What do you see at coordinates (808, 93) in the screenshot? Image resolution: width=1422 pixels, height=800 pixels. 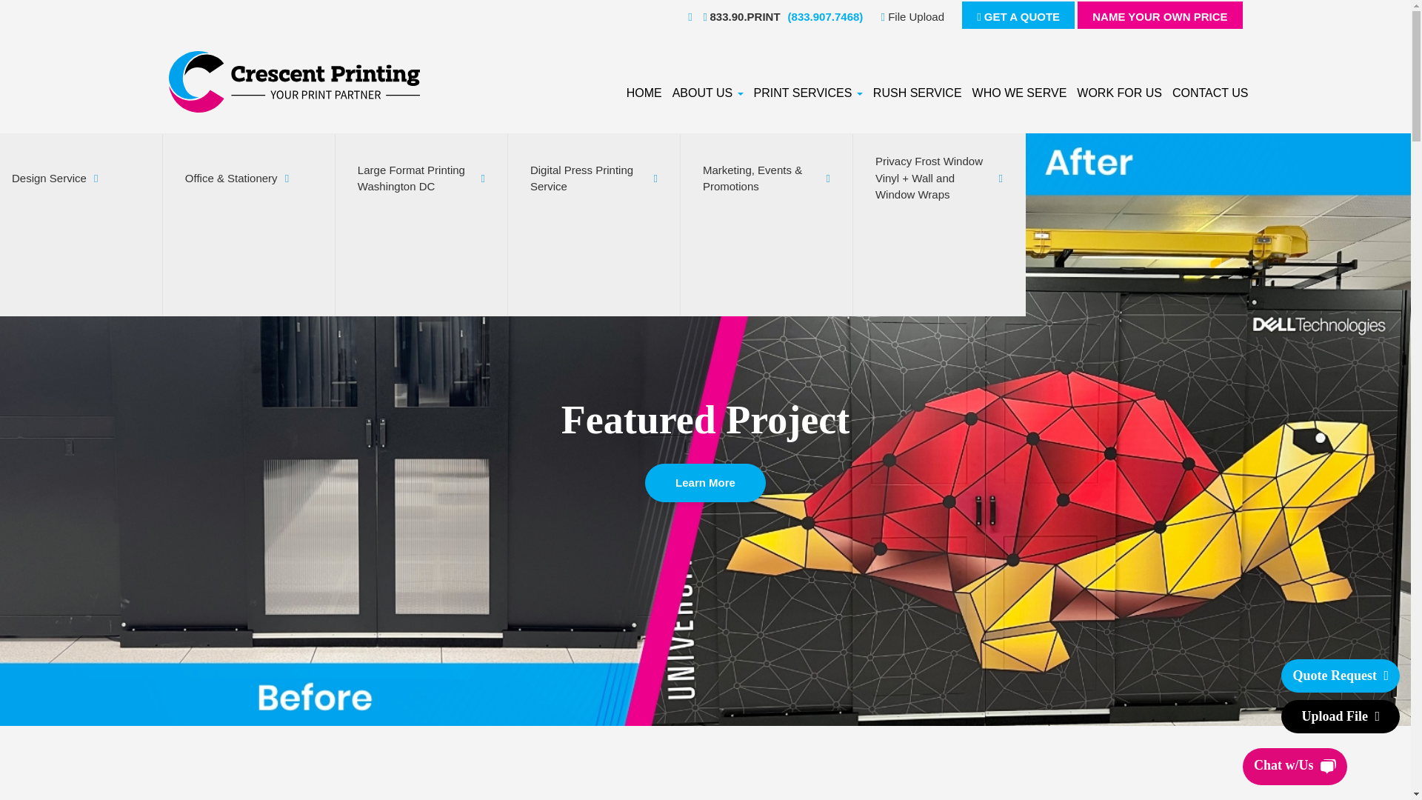 I see `PRINT SERVICES` at bounding box center [808, 93].